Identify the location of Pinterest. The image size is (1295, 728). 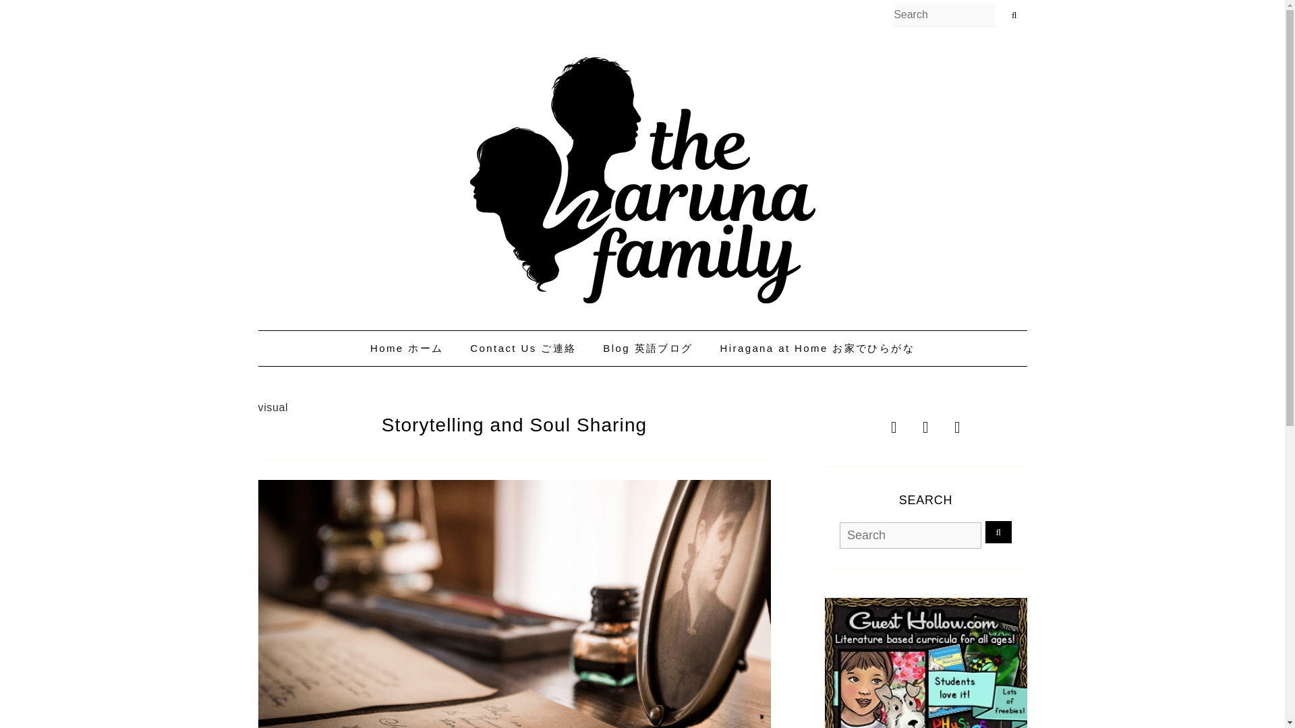
(956, 421).